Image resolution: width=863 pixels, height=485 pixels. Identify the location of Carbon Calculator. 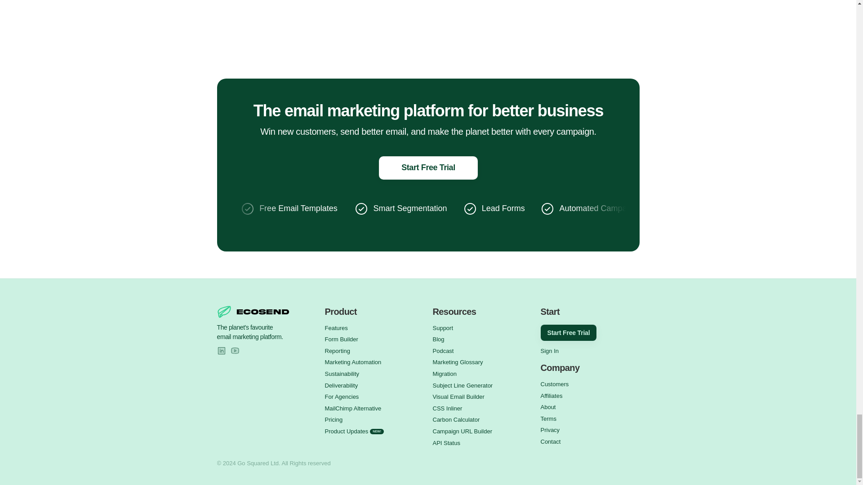
(456, 419).